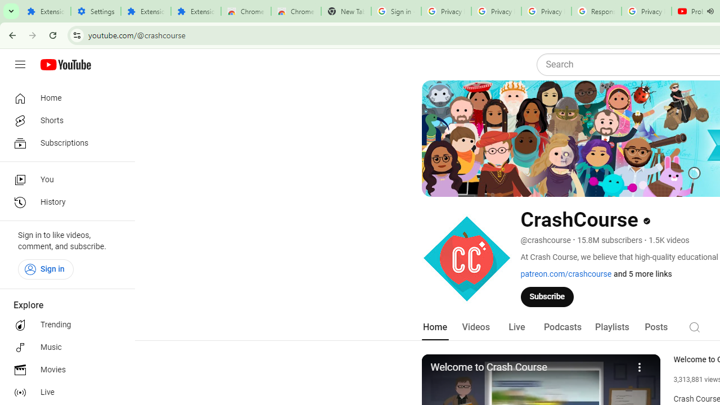 The width and height of the screenshot is (720, 405). I want to click on YouTube Home, so click(65, 65).